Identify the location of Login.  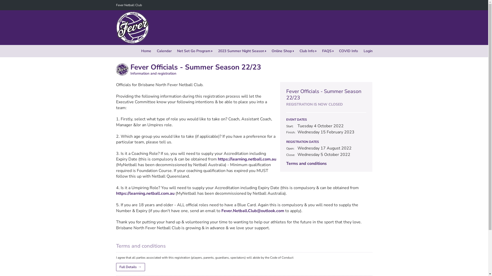
(368, 51).